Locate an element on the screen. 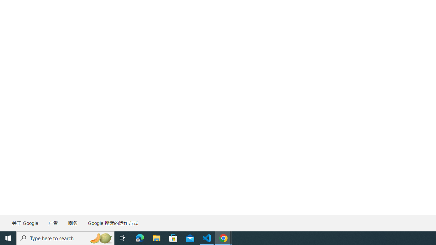 Image resolution: width=436 pixels, height=245 pixels. Task View is located at coordinates (123, 238).